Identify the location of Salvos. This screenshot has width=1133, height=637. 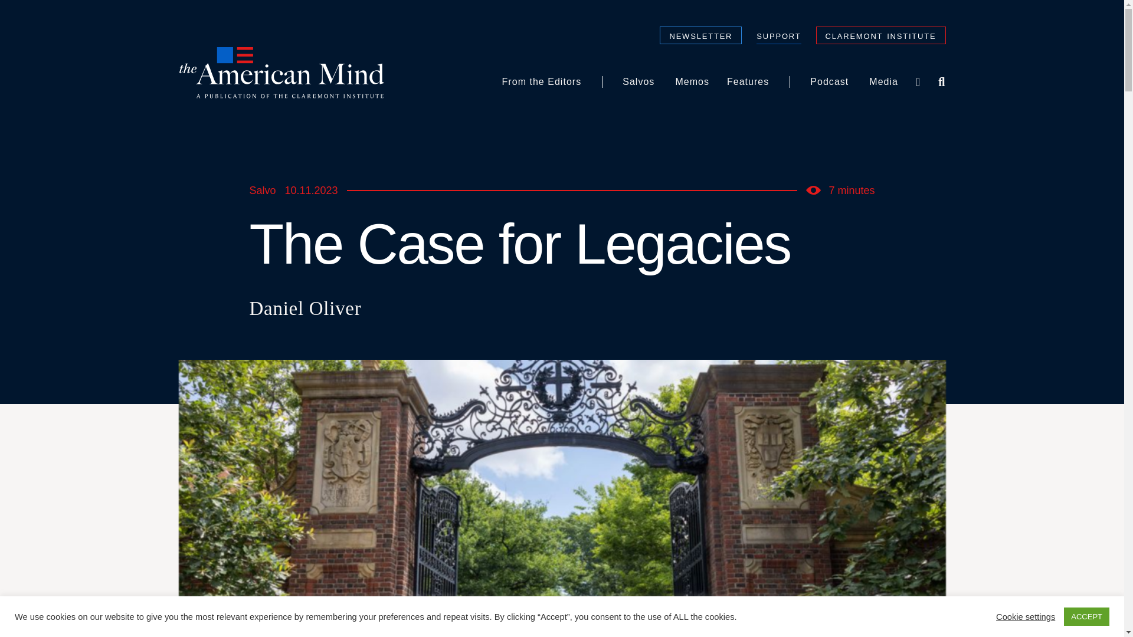
(638, 82).